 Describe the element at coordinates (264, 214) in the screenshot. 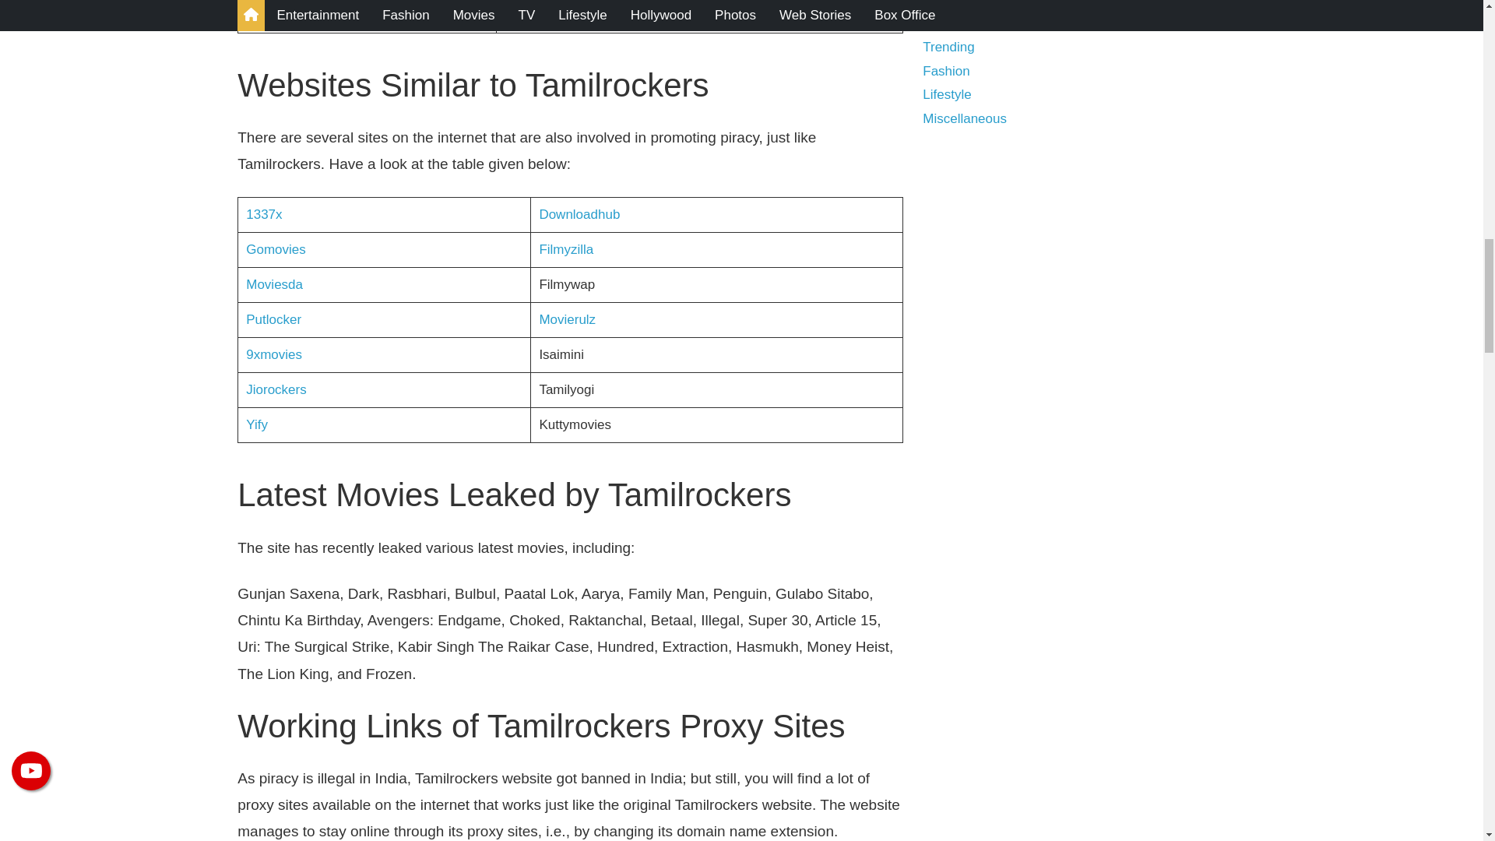

I see `1337x` at that location.